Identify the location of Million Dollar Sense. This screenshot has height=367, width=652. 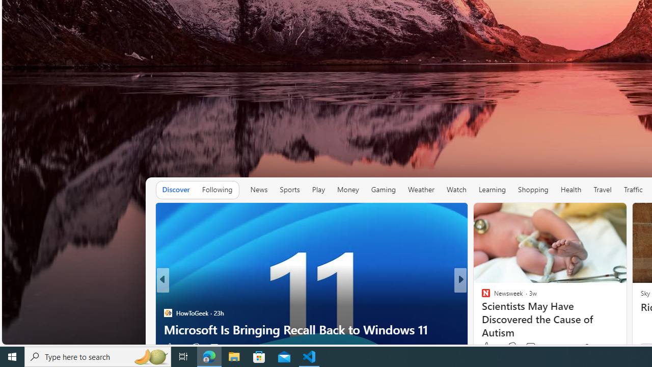
(481, 296).